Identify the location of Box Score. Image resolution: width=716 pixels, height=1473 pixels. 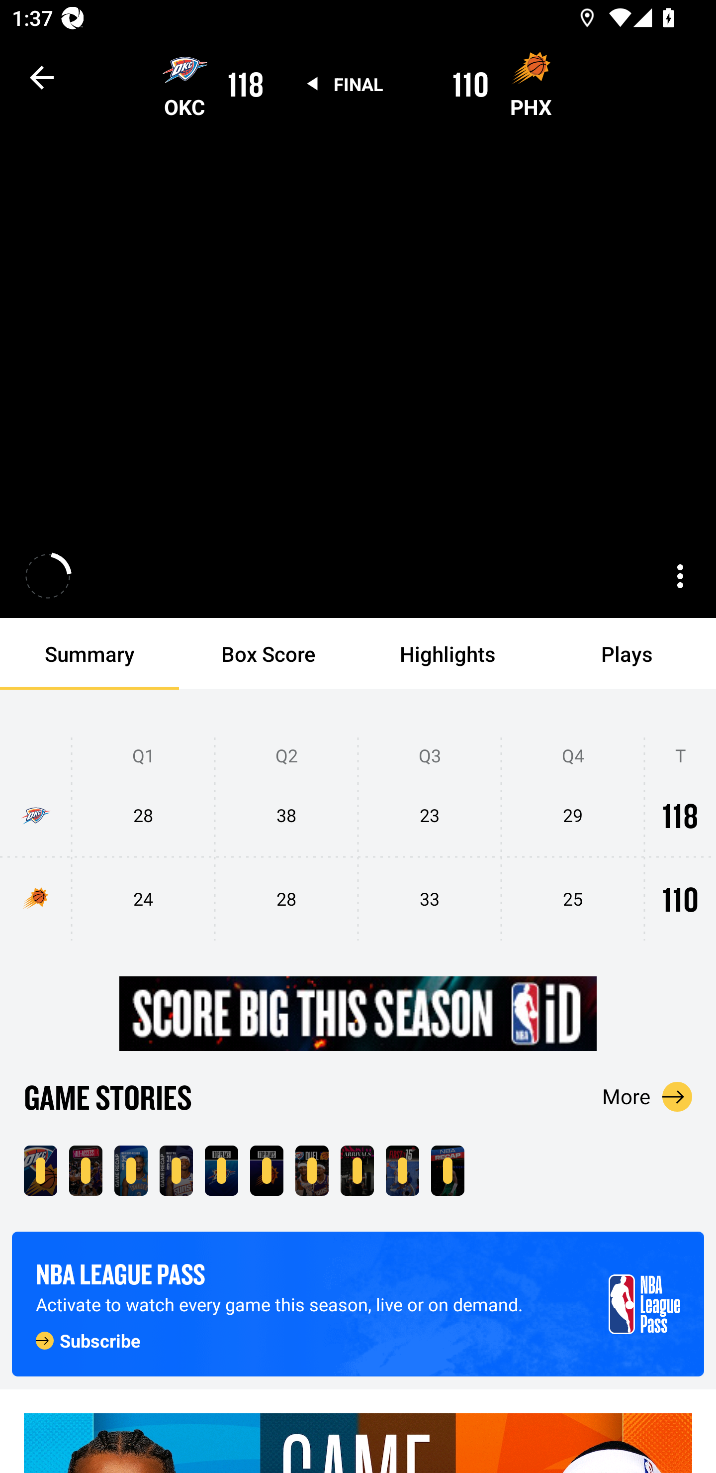
(268, 654).